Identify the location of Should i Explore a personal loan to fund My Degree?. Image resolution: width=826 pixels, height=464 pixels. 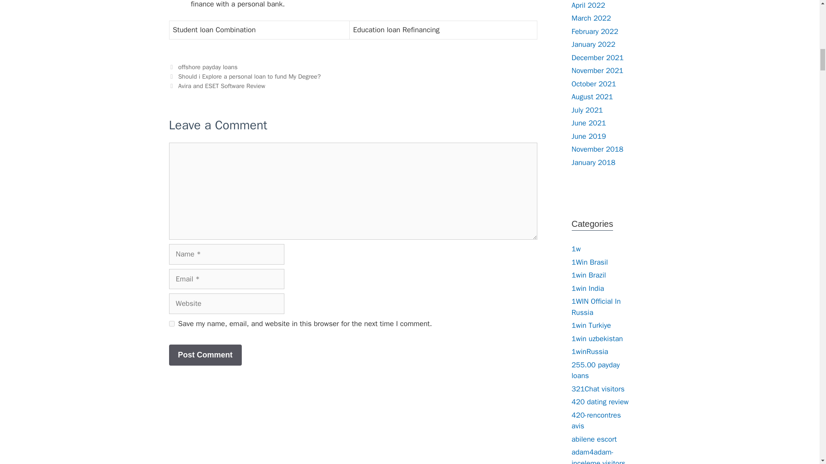
(249, 76).